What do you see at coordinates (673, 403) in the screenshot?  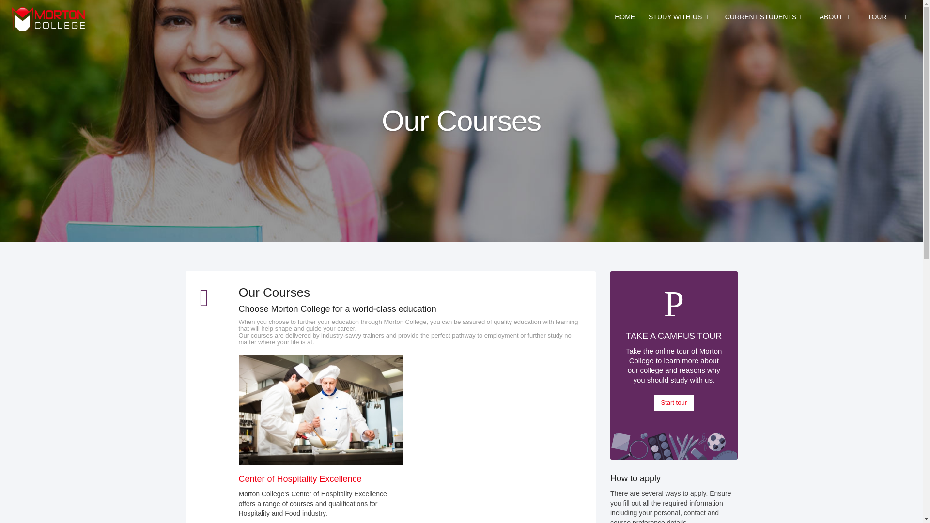 I see `Start tour` at bounding box center [673, 403].